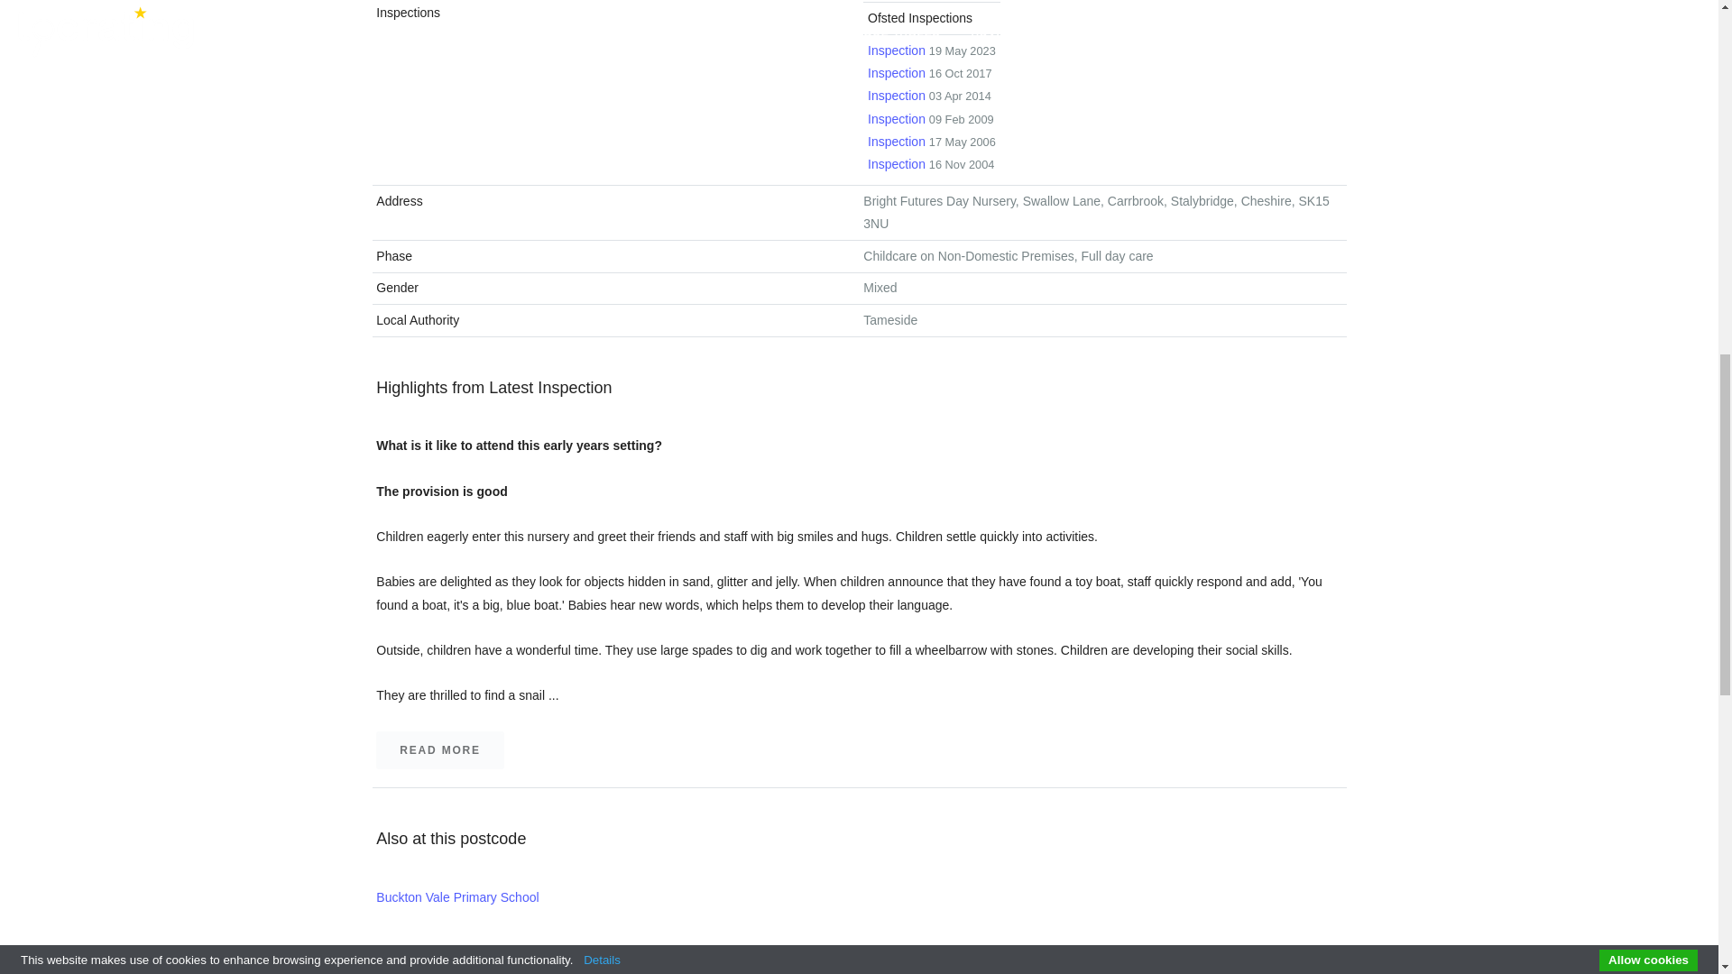 This screenshot has height=974, width=1732. Describe the element at coordinates (931, 119) in the screenshot. I see `Inspection 17 May 2006` at that location.